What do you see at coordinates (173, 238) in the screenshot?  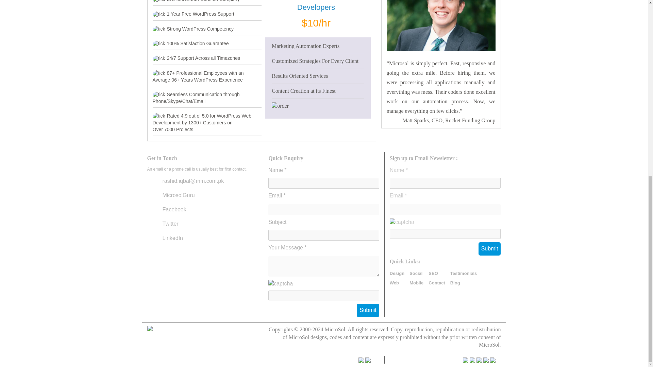 I see `LinkedIn` at bounding box center [173, 238].